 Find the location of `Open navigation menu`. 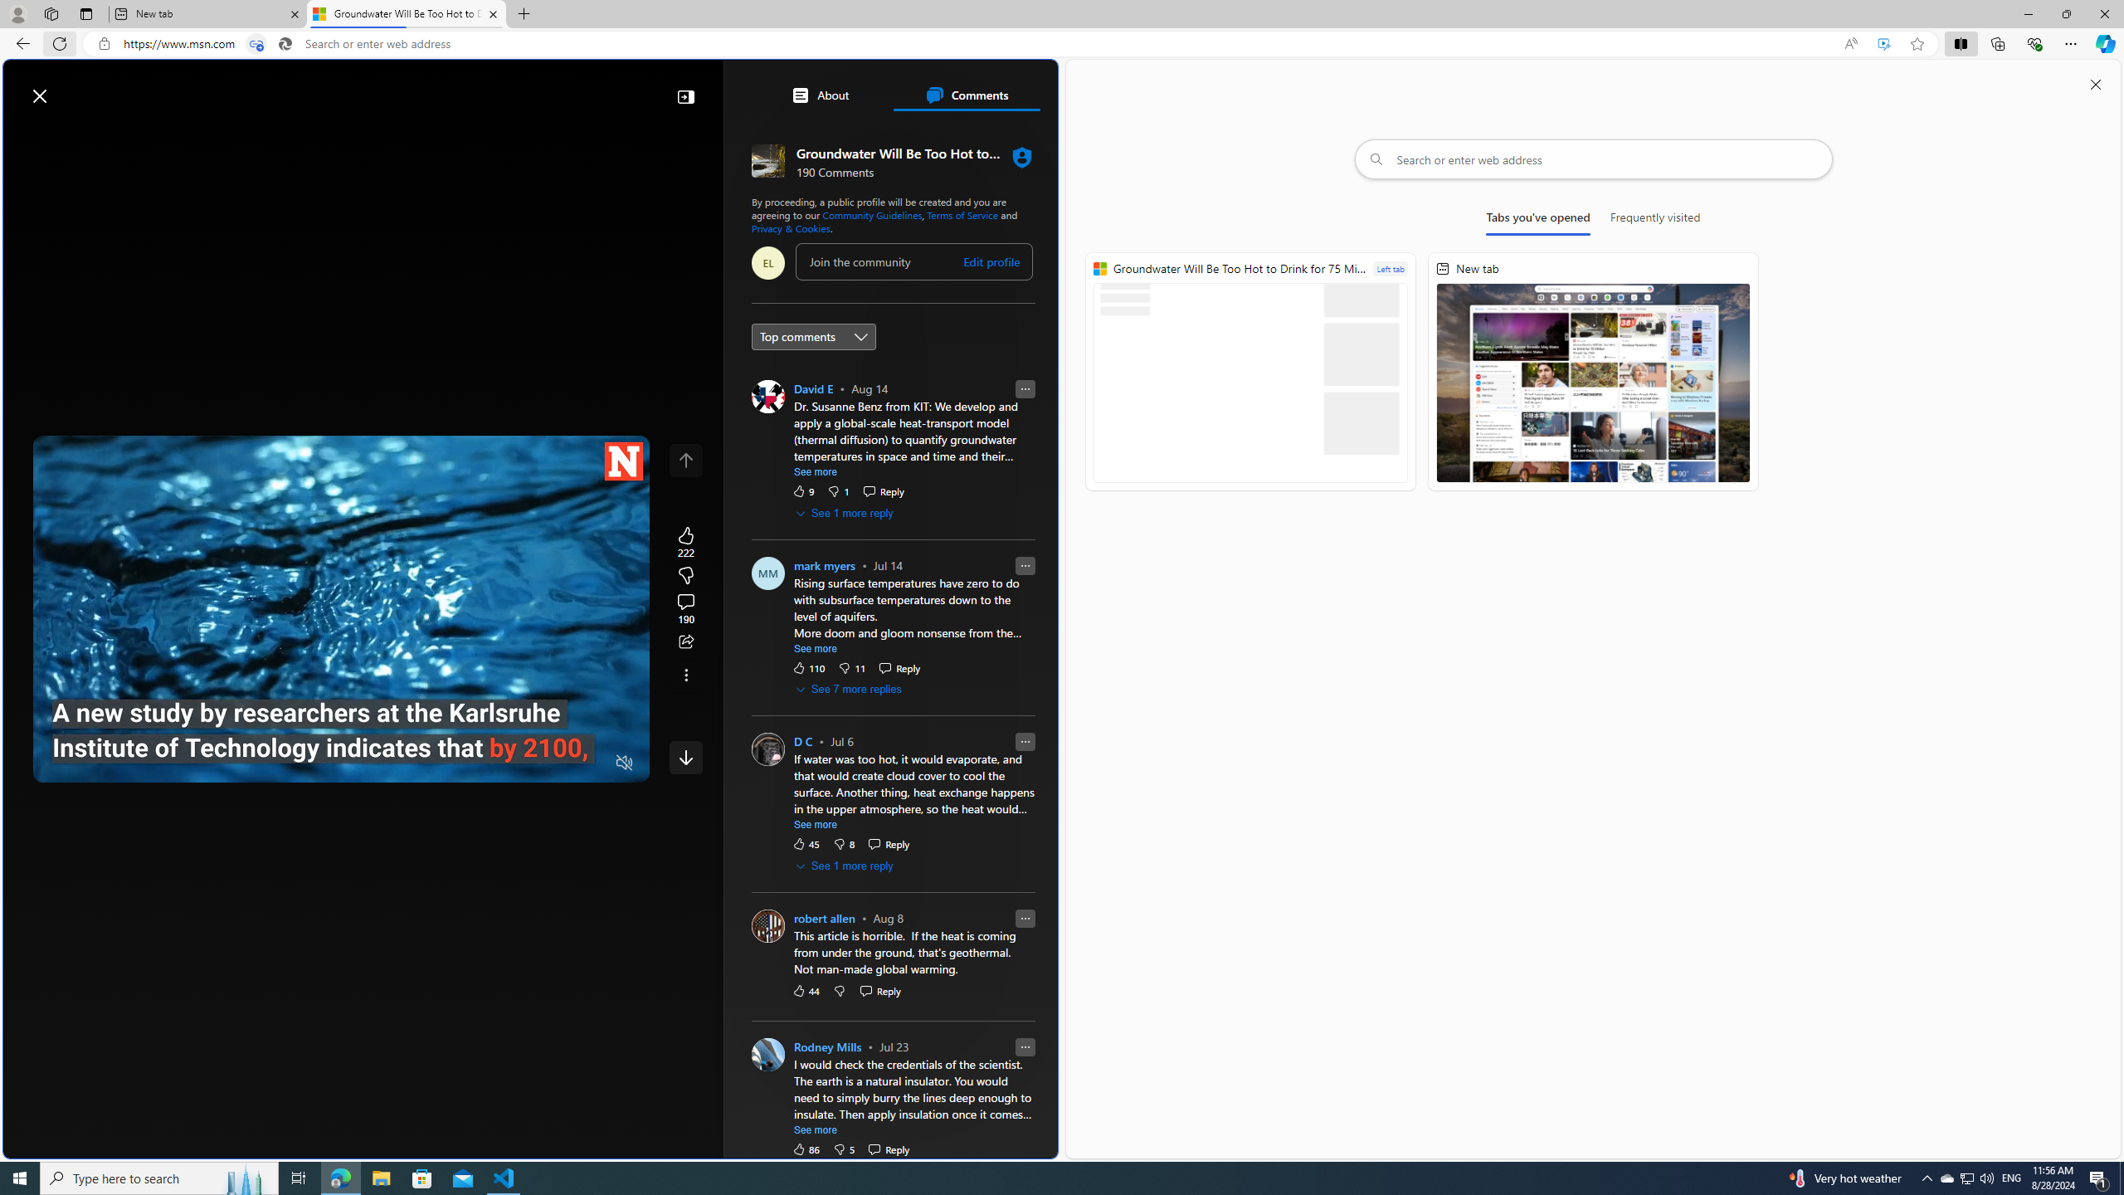

Open navigation menu is located at coordinates (24, 134).